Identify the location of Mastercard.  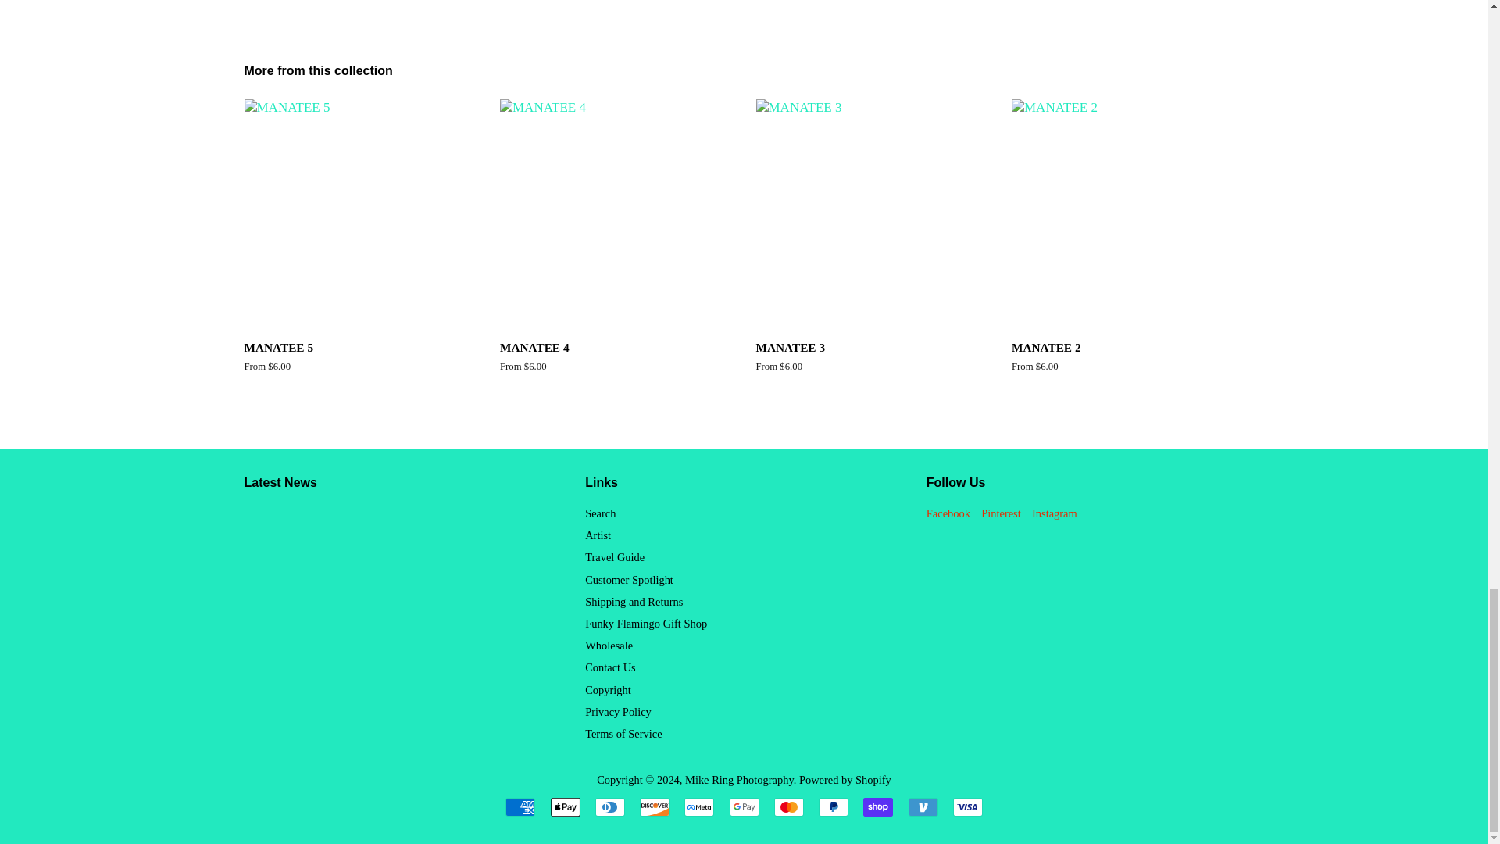
(789, 806).